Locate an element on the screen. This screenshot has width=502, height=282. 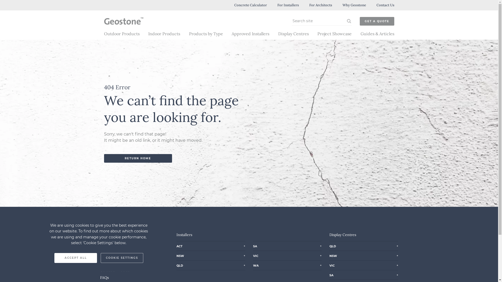
Indoor Products is located at coordinates (164, 34).